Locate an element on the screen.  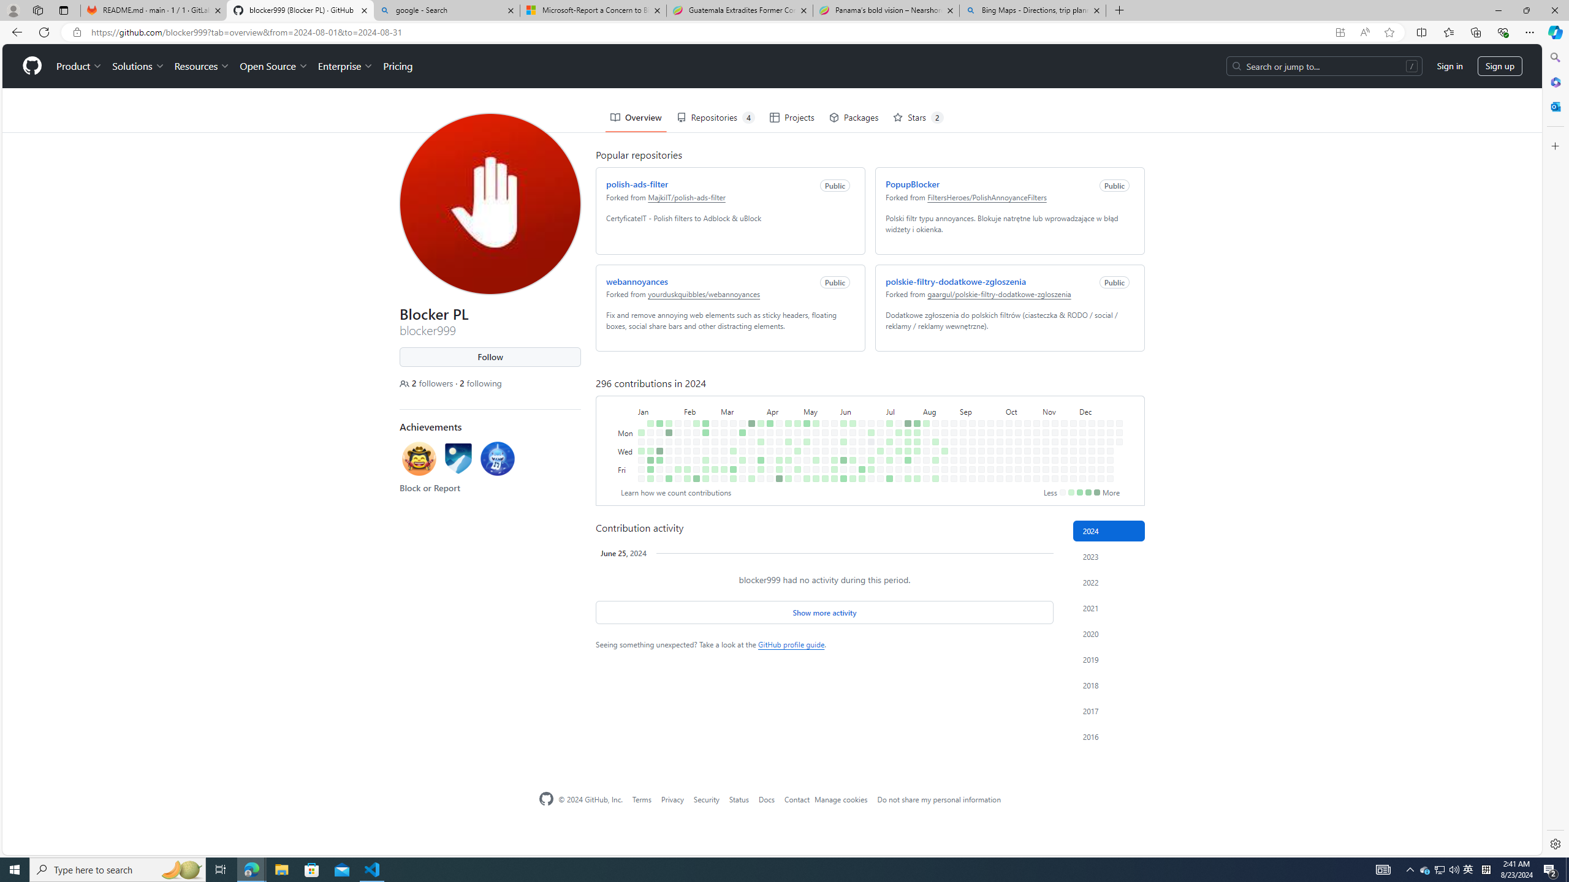
No contributions on December 1st. is located at coordinates (1080, 379).